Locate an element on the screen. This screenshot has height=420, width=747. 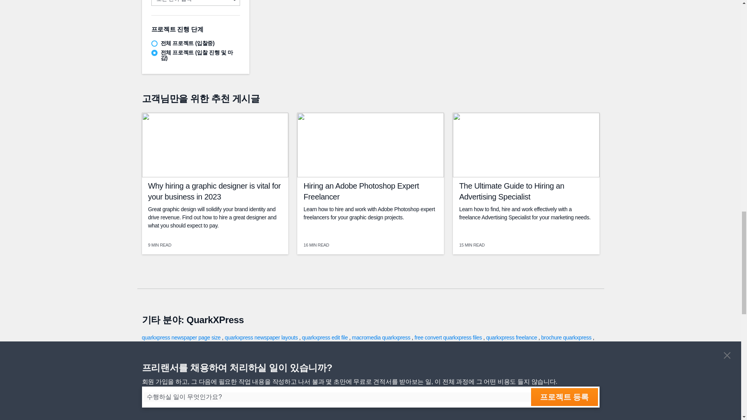
quarkxpress newspaper page size is located at coordinates (182, 337).